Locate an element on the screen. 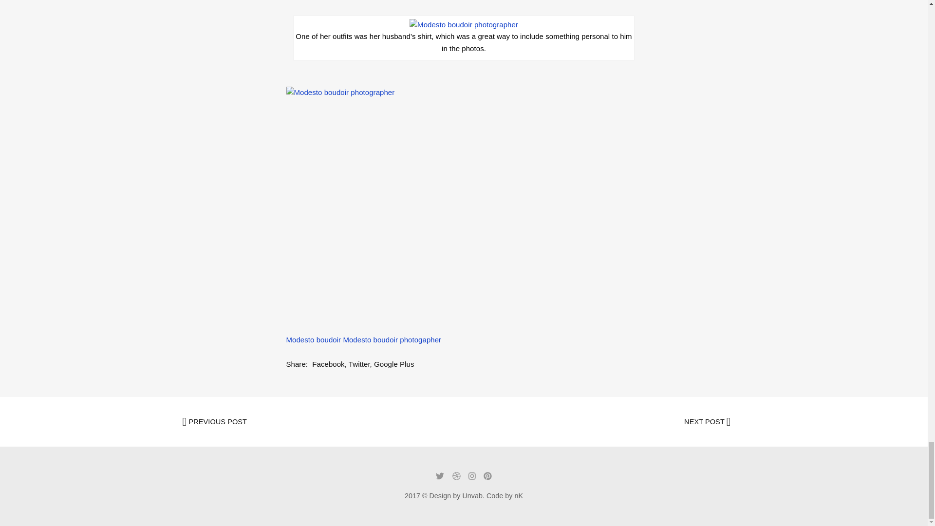 The width and height of the screenshot is (935, 526). Facebook is located at coordinates (328, 364).